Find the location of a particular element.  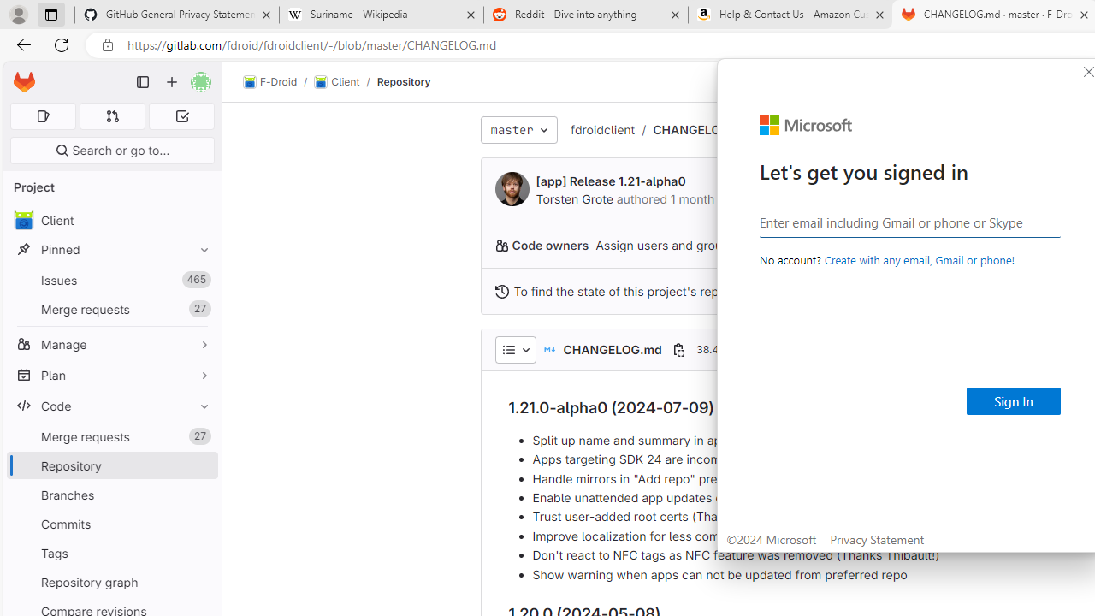

del.py is located at coordinates (707, 44).